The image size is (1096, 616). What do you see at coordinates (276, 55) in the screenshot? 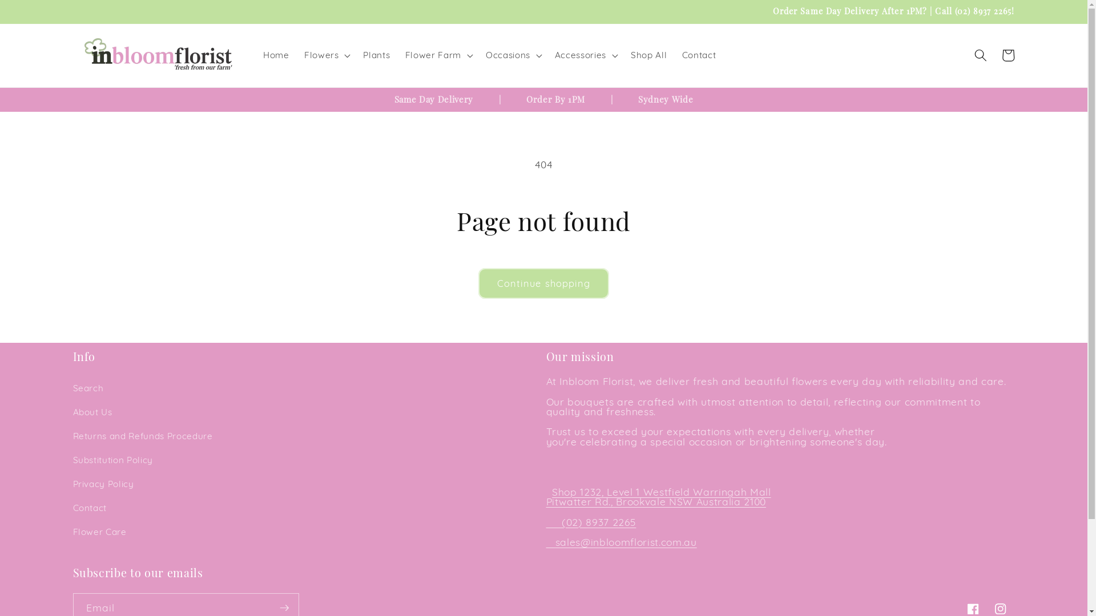
I see `Home` at bounding box center [276, 55].